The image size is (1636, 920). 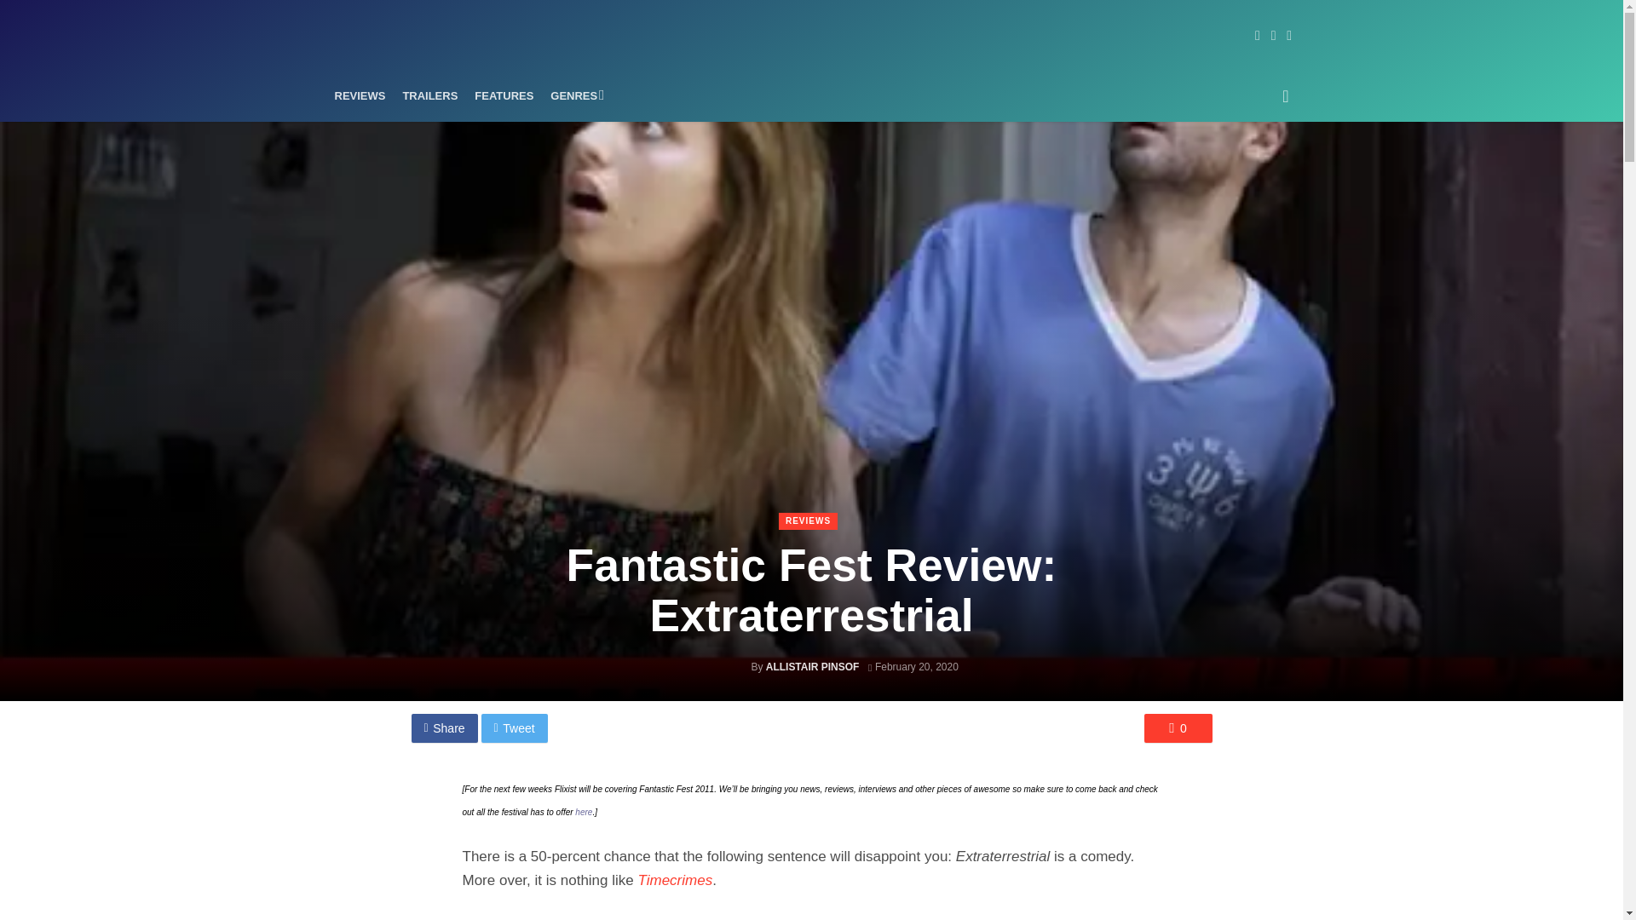 I want to click on REVIEWS, so click(x=360, y=95).